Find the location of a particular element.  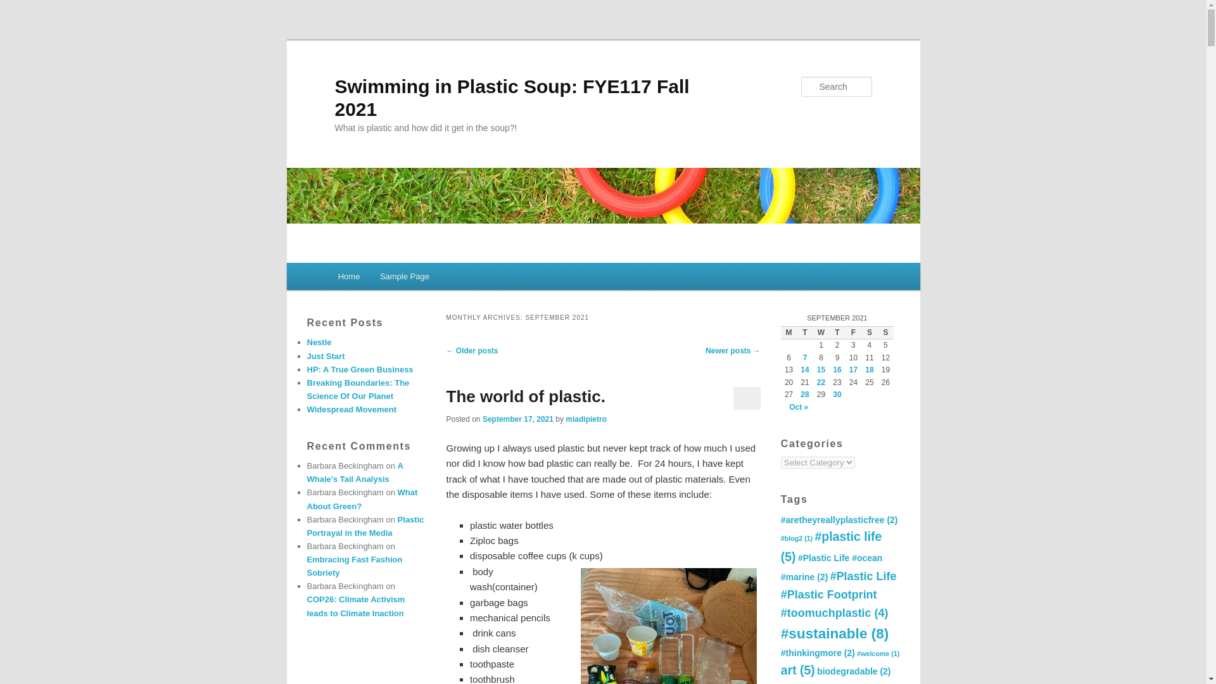

miadipietro is located at coordinates (586, 419).